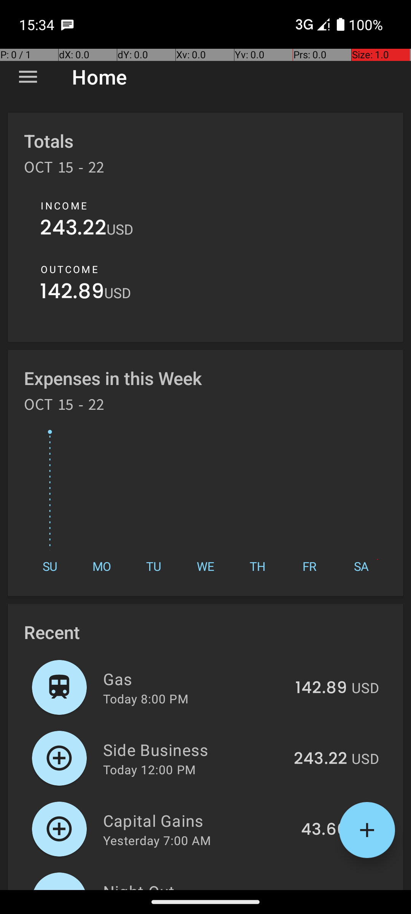 The image size is (411, 914). Describe the element at coordinates (149, 769) in the screenshot. I see `Today 12:00 PM` at that location.